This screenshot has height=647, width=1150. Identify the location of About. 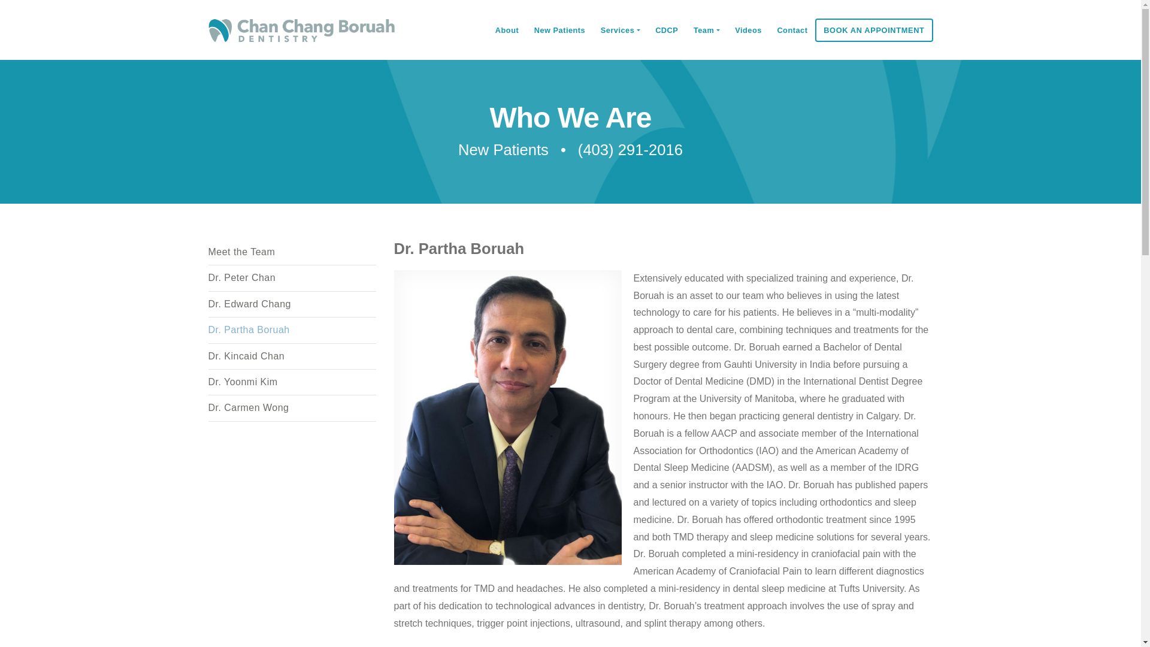
(507, 30).